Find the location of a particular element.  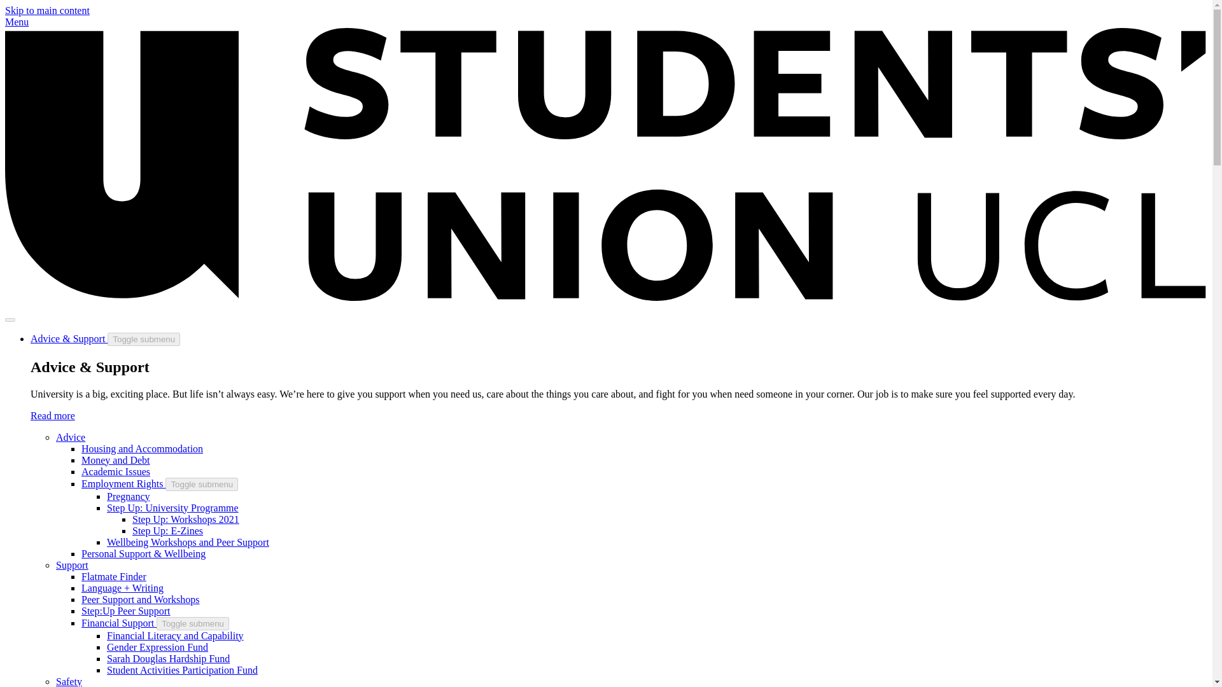

Financial Support is located at coordinates (118, 623).